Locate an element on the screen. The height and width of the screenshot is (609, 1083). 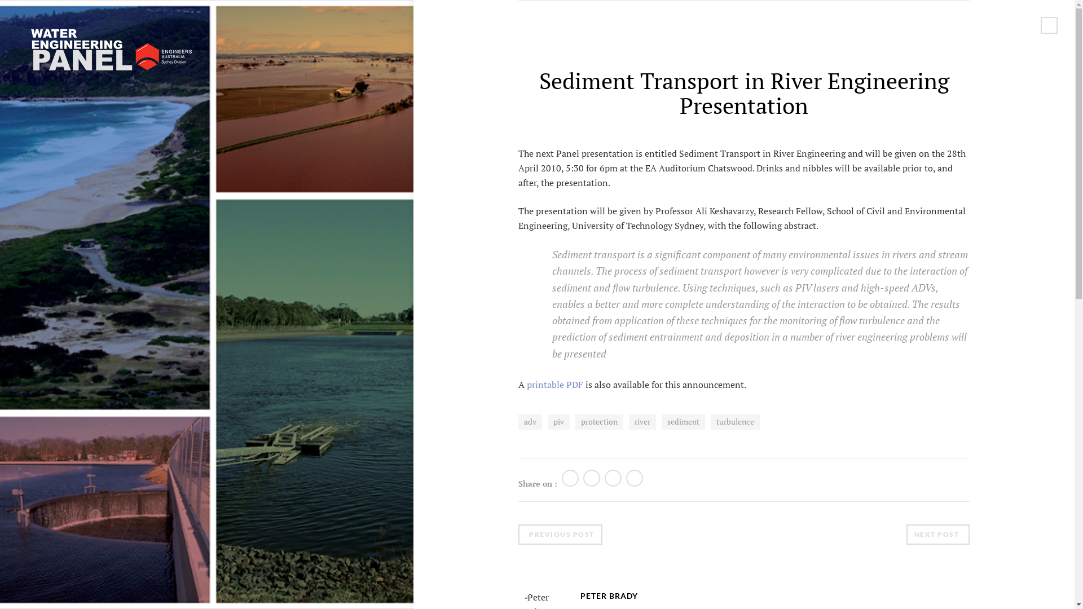
darcy is located at coordinates (959, 520).